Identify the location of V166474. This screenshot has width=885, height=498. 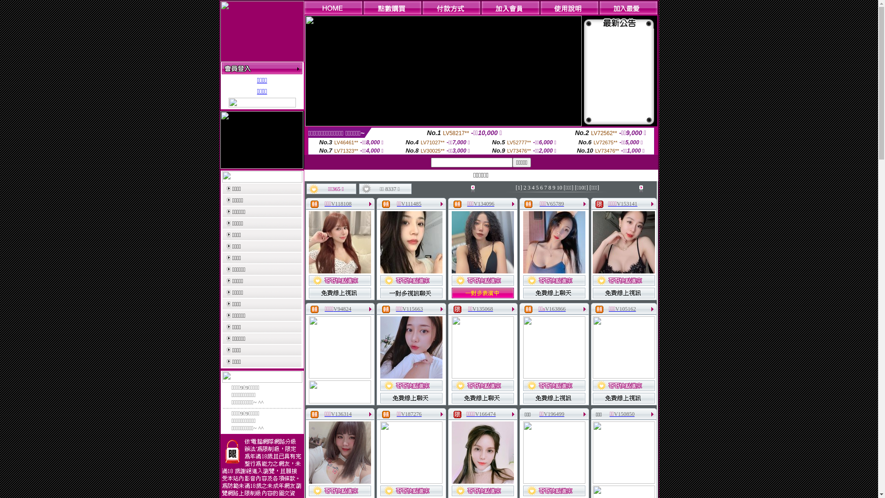
(486, 414).